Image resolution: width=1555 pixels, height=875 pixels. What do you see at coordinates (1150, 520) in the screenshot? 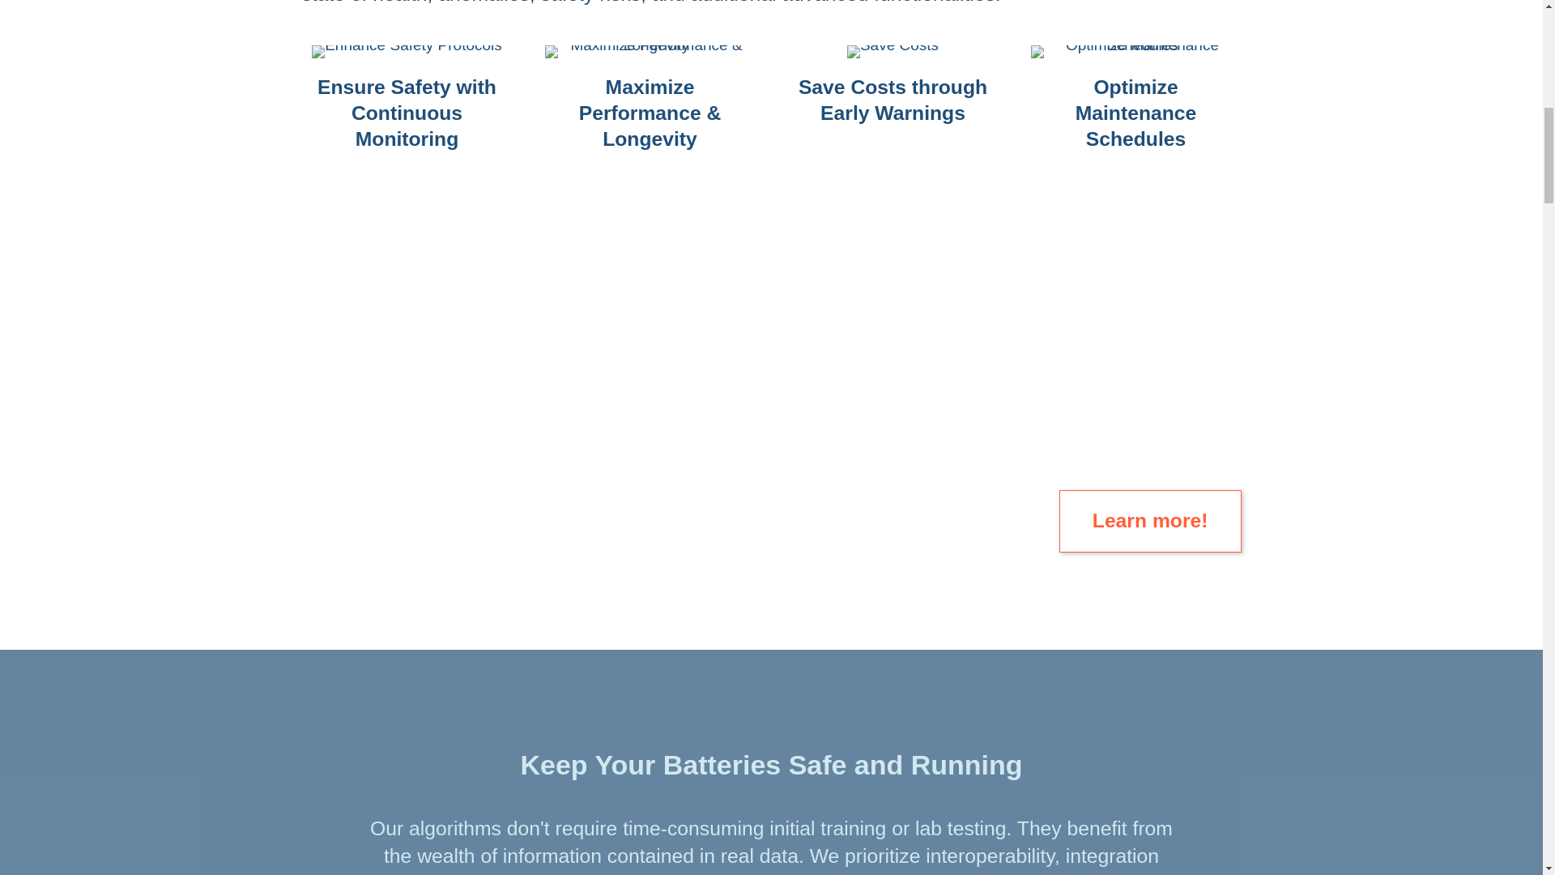
I see `Learn more!` at bounding box center [1150, 520].